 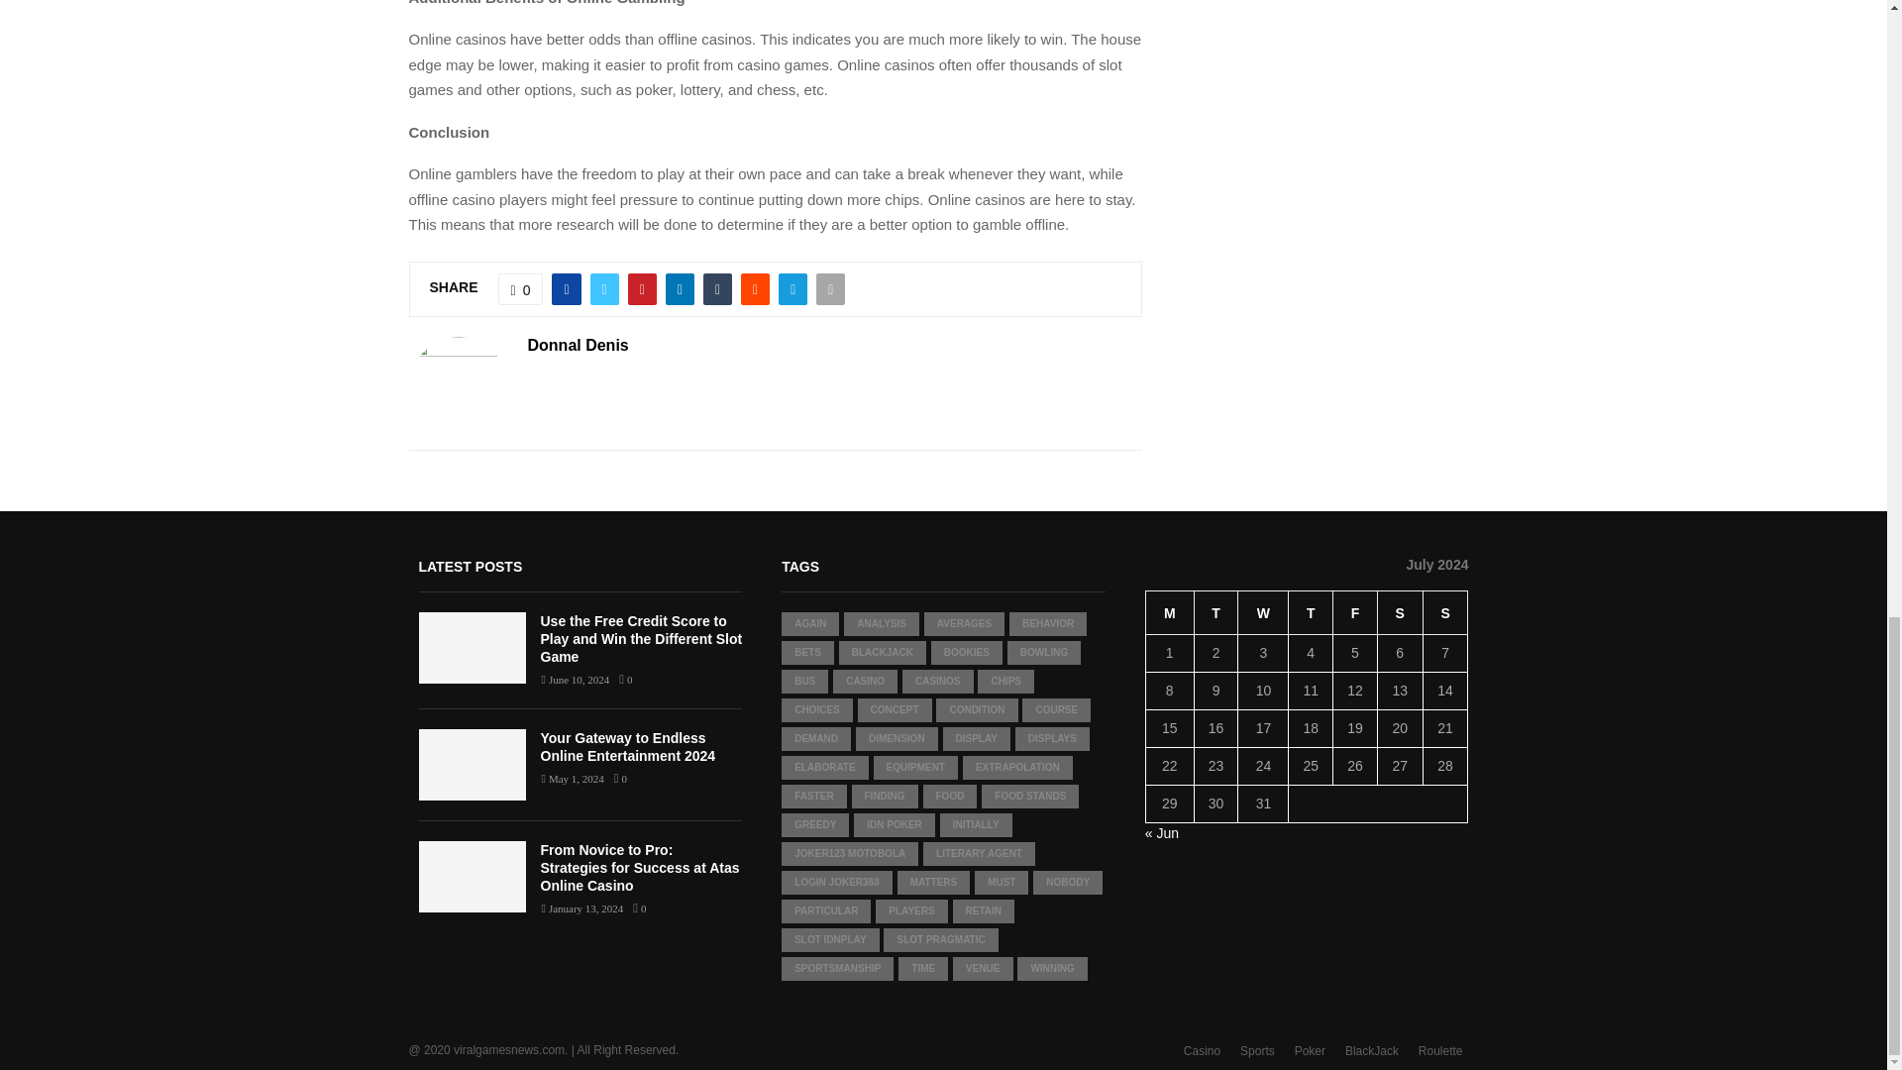 I want to click on 0, so click(x=521, y=289).